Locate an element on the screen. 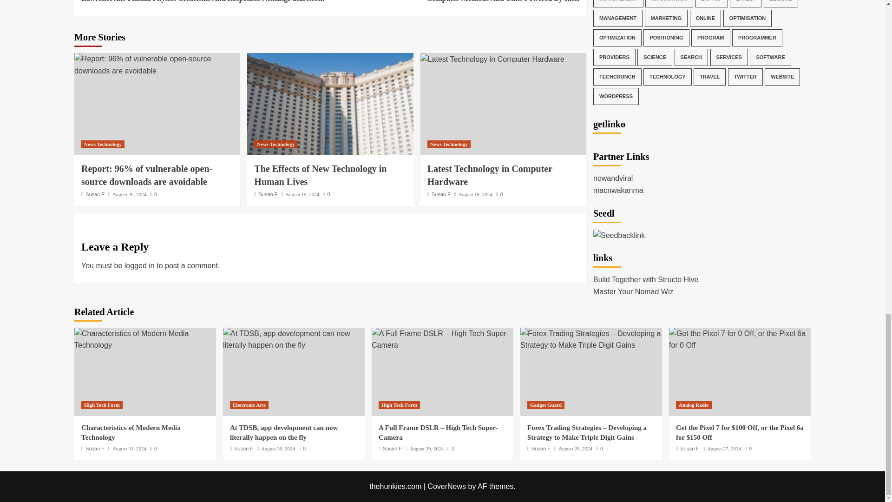  0 is located at coordinates (153, 194).